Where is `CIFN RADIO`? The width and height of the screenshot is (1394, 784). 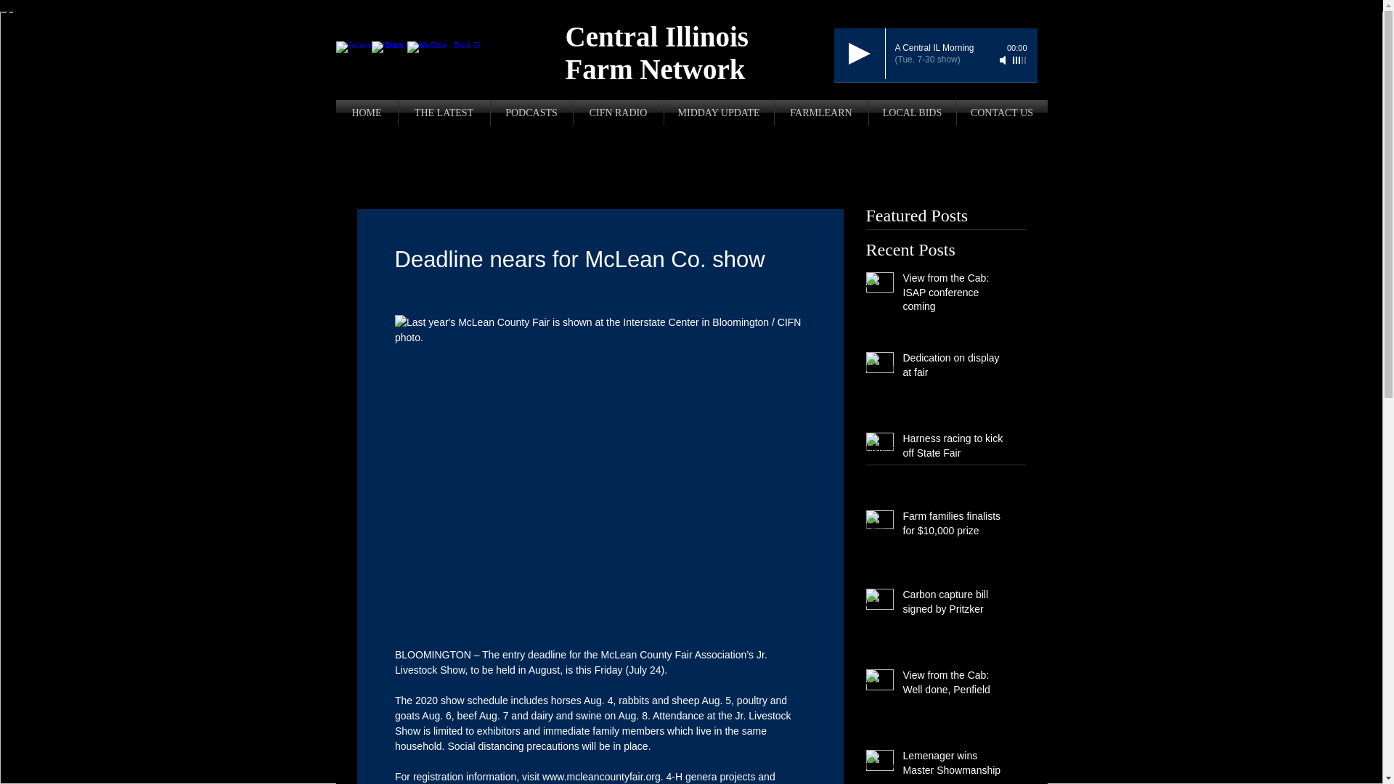 CIFN RADIO is located at coordinates (618, 113).